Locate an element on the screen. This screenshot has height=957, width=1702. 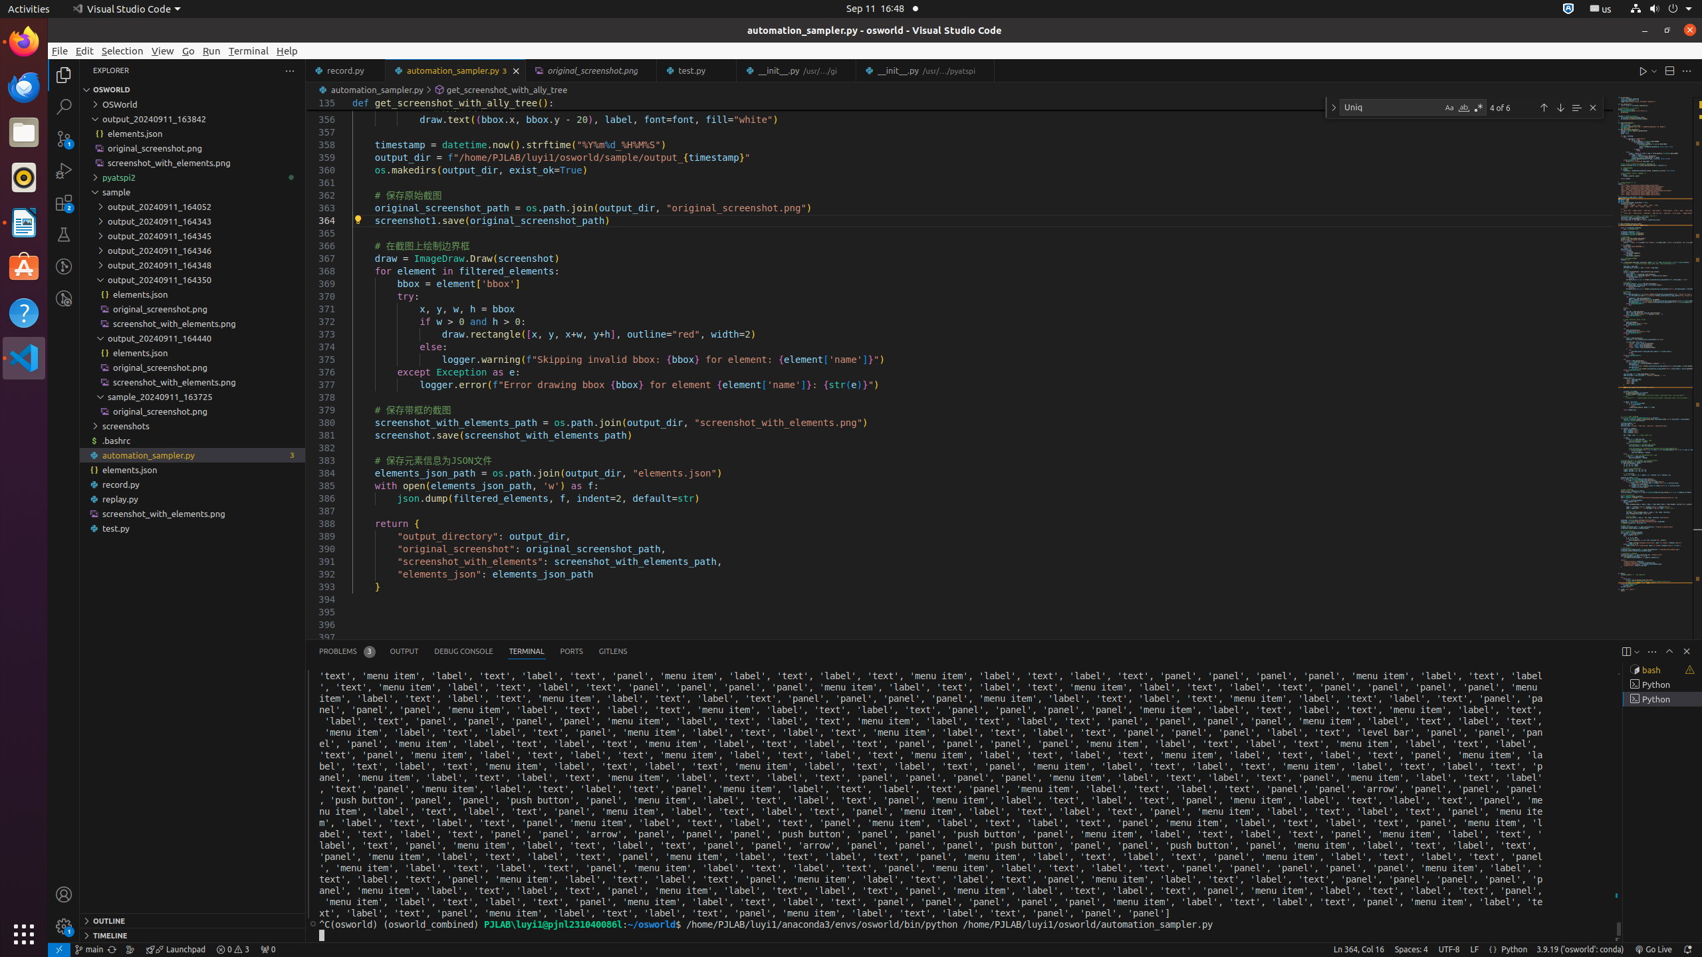
More Actions... is located at coordinates (1687, 70).